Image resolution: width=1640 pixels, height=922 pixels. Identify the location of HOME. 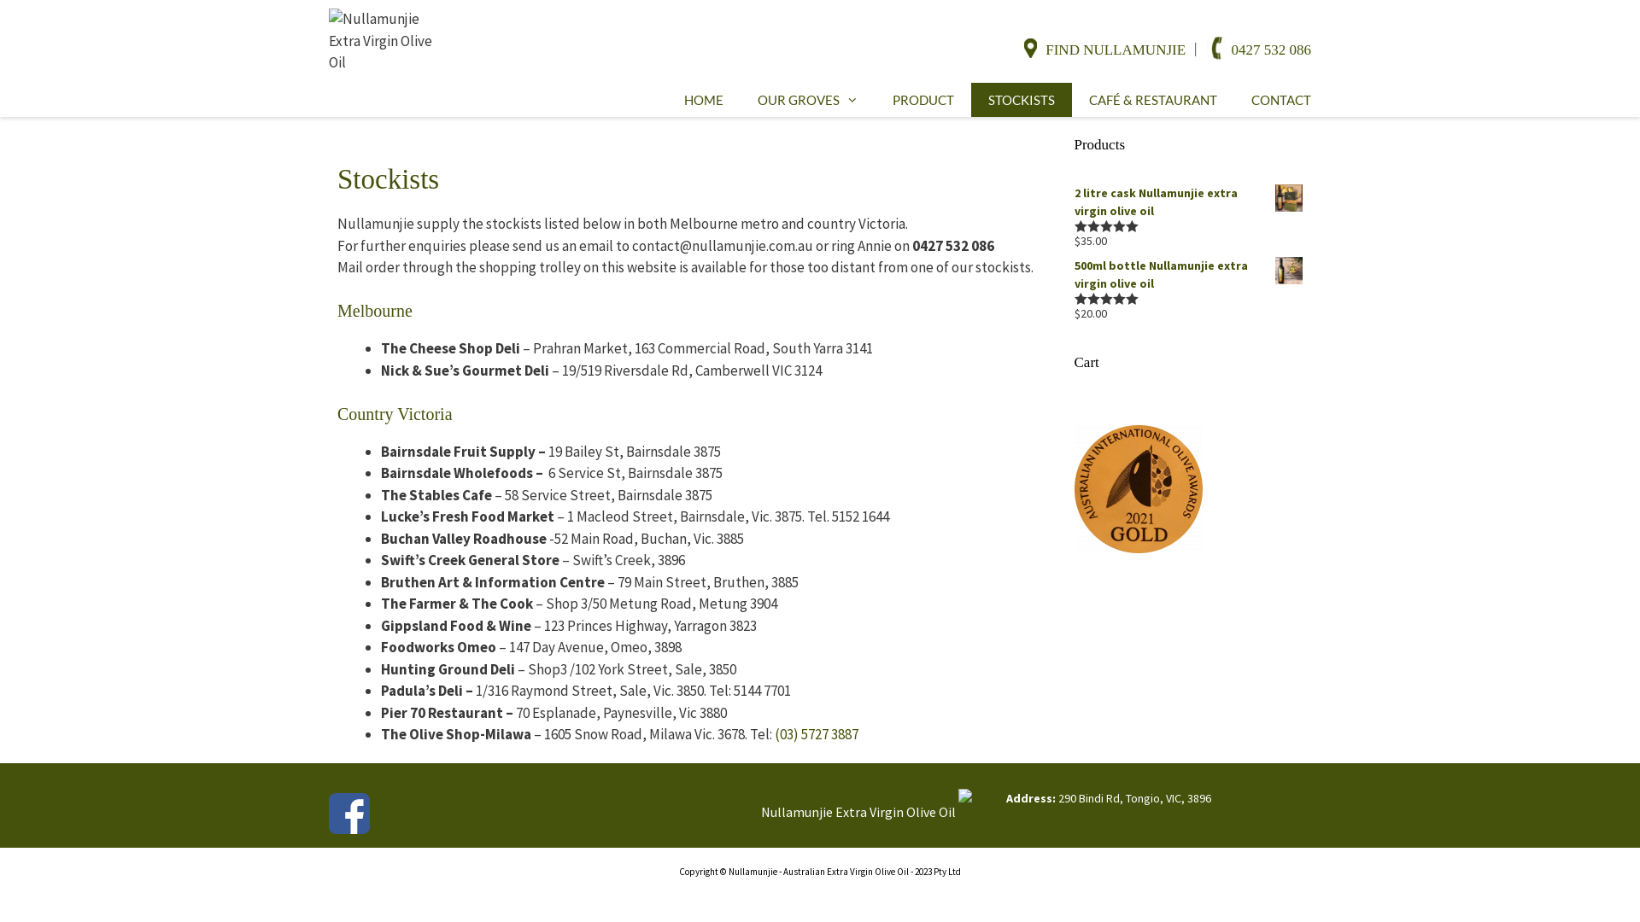
(704, 99).